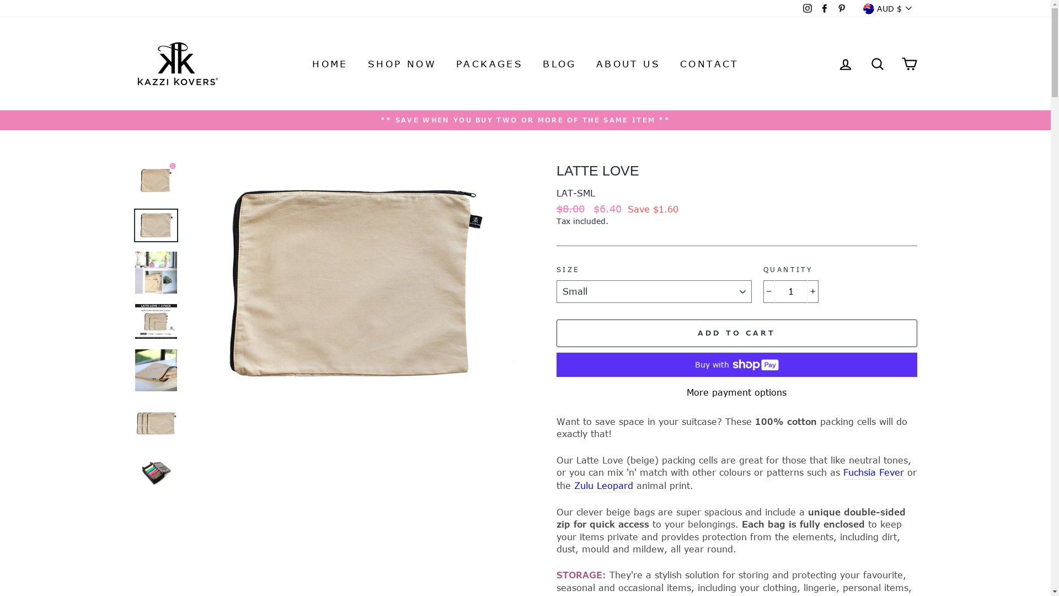 The image size is (1059, 596). What do you see at coordinates (0, 0) in the screenshot?
I see `Skip to content` at bounding box center [0, 0].